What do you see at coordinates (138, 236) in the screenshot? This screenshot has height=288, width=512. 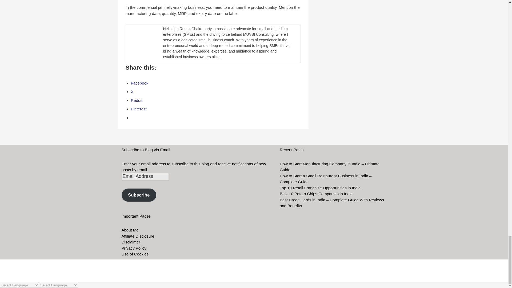 I see `Affiliate Disclosure` at bounding box center [138, 236].